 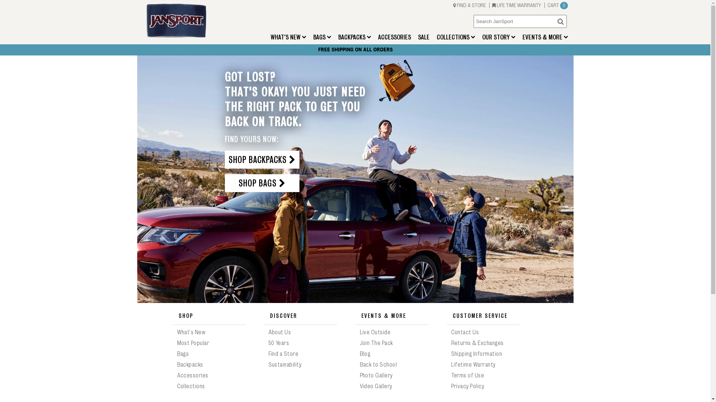 I want to click on Live Outside, so click(x=375, y=332).